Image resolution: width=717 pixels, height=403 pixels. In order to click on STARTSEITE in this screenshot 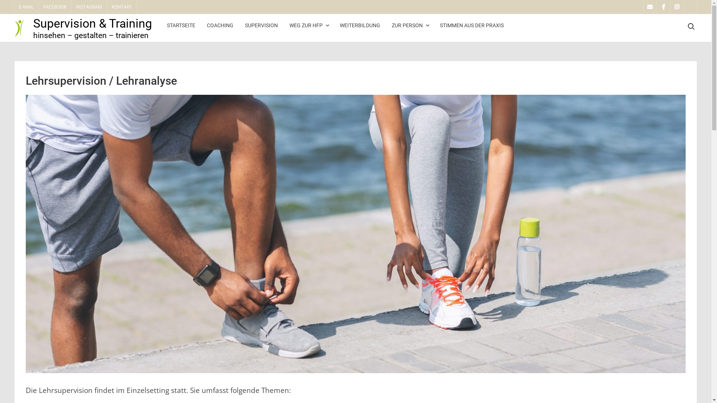, I will do `click(181, 25)`.